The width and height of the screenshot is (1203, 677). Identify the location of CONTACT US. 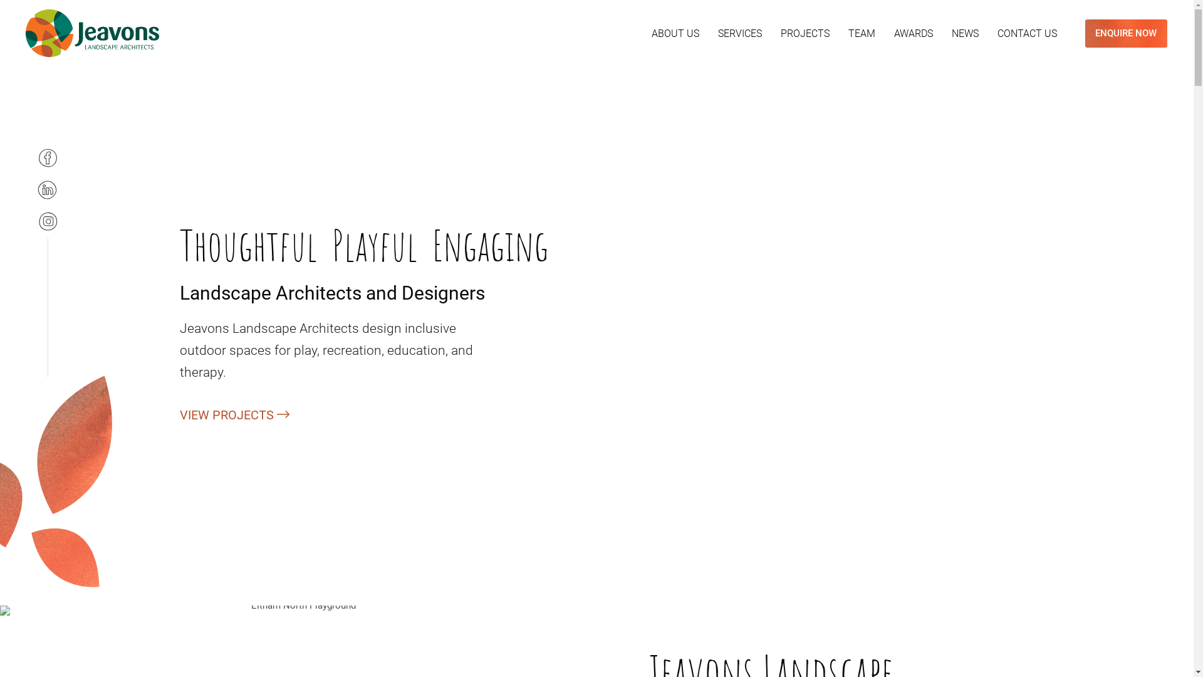
(1028, 34).